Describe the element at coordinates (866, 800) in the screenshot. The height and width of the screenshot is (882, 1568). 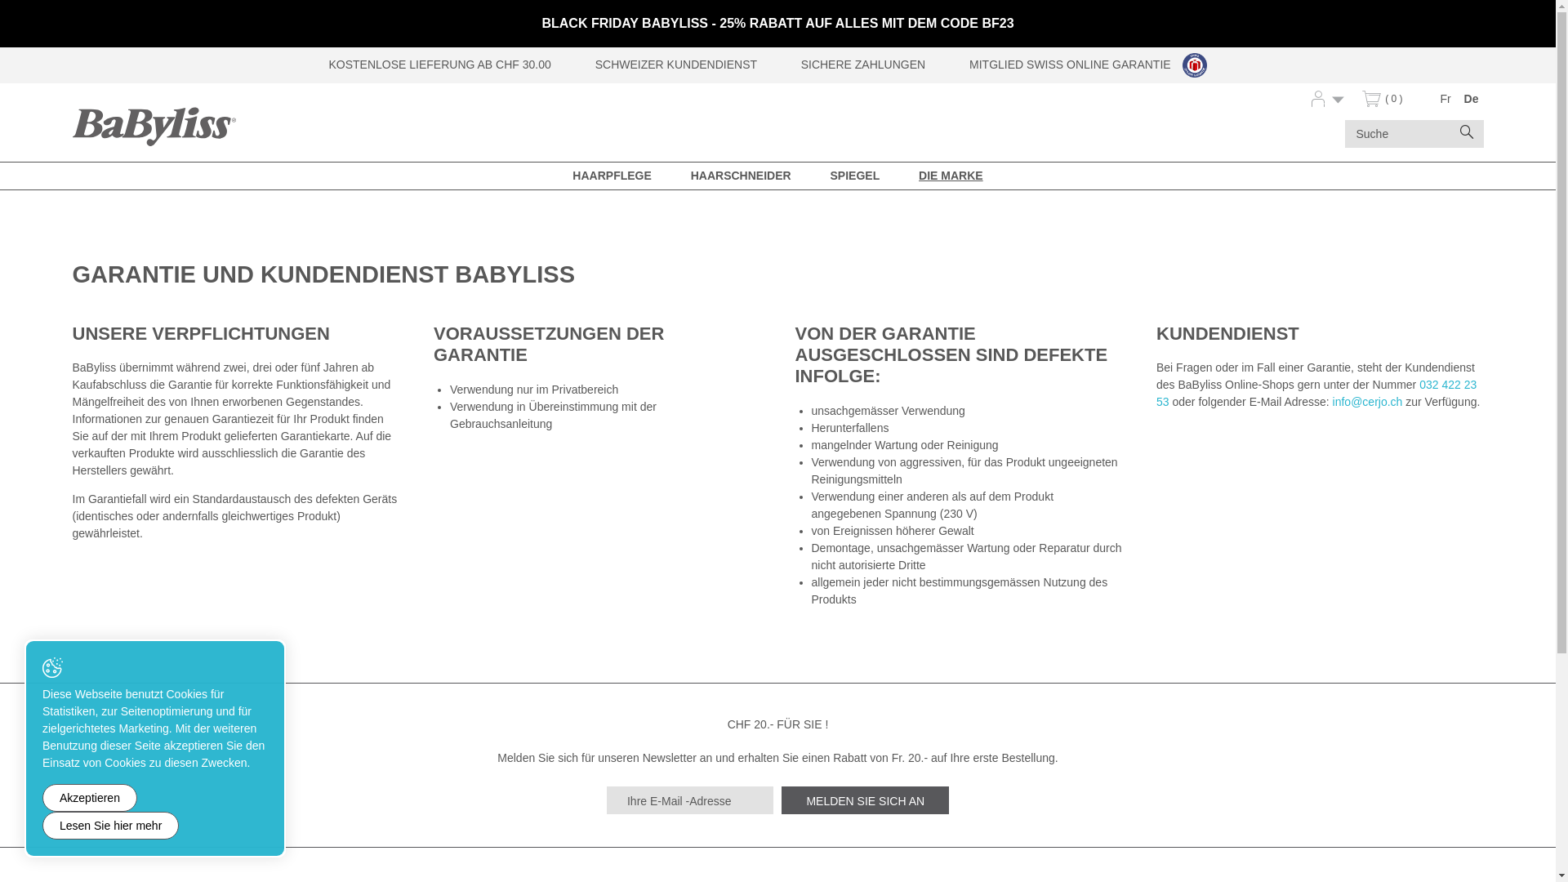
I see `MELDEN SIE SICH AN` at that location.